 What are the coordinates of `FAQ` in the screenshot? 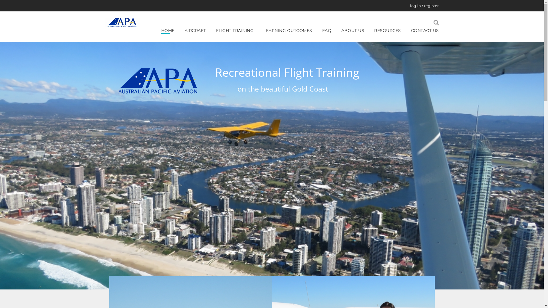 It's located at (330, 31).